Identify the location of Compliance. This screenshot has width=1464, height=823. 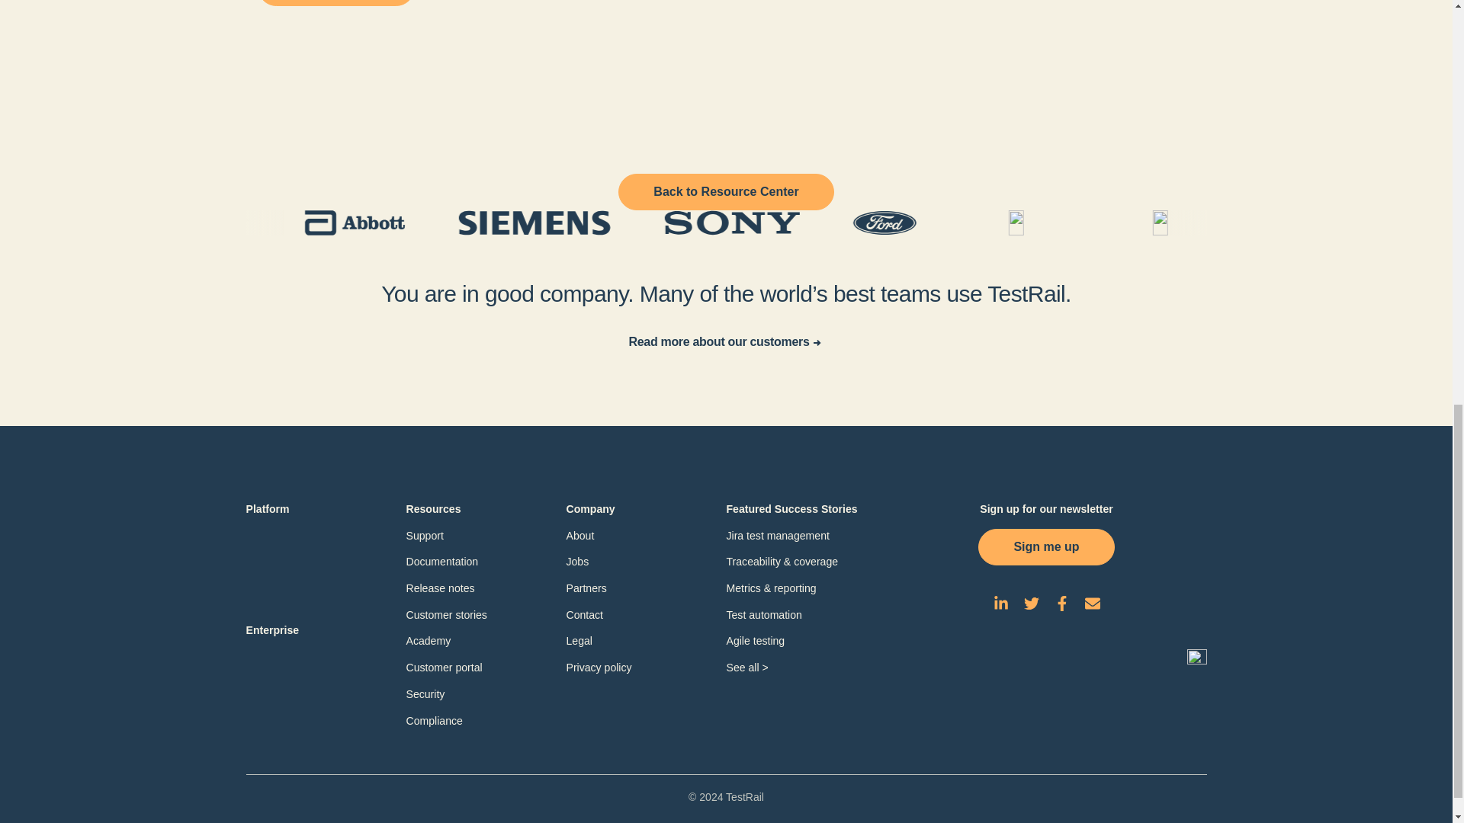
(433, 721).